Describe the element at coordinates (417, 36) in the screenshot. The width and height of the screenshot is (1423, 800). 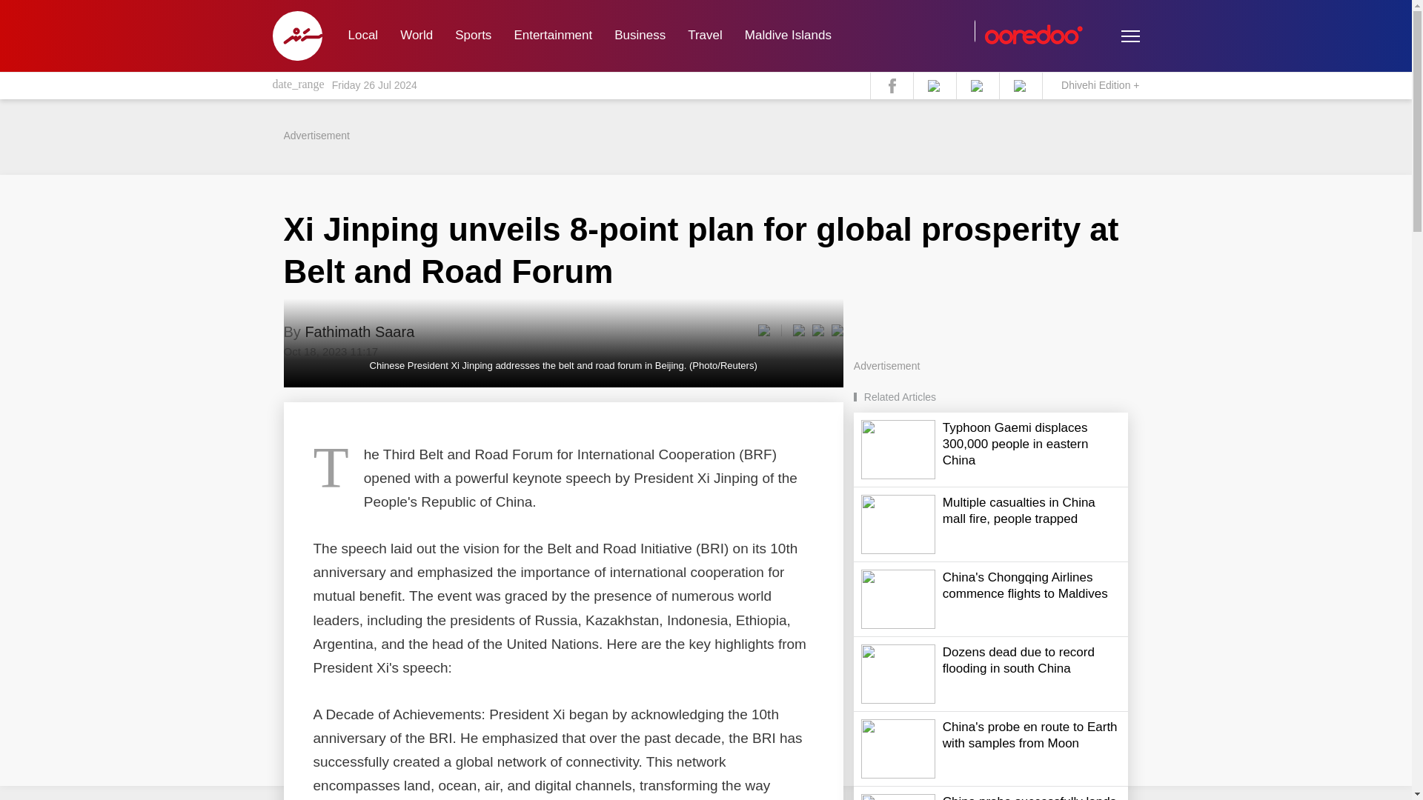
I see `World` at that location.